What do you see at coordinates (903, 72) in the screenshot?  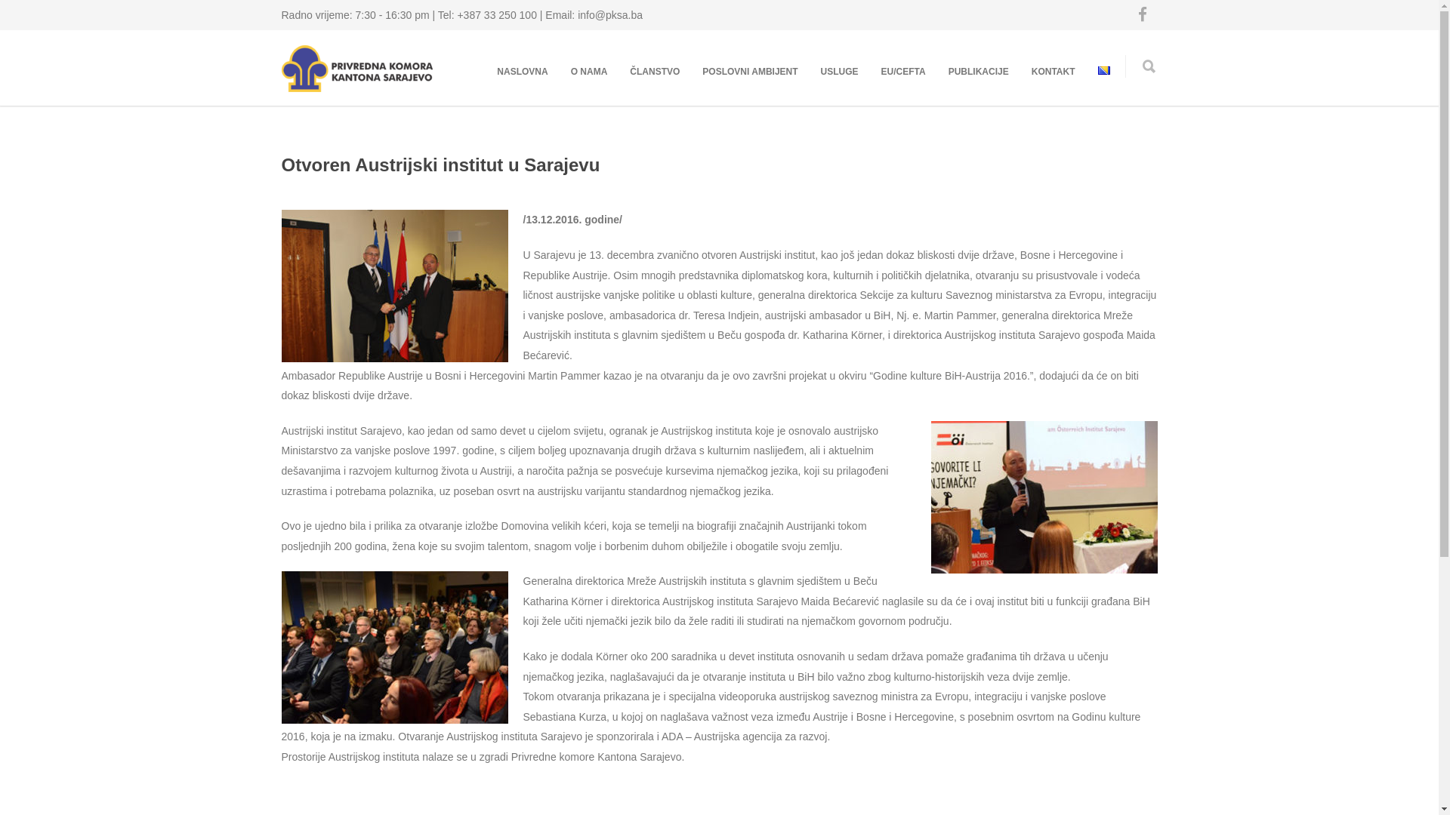 I see `EU/CEFTA` at bounding box center [903, 72].